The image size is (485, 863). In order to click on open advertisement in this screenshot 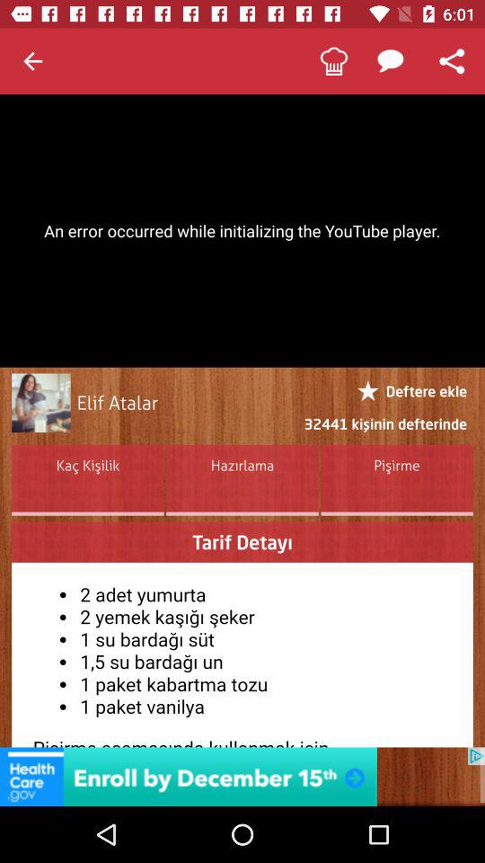, I will do `click(242, 777)`.